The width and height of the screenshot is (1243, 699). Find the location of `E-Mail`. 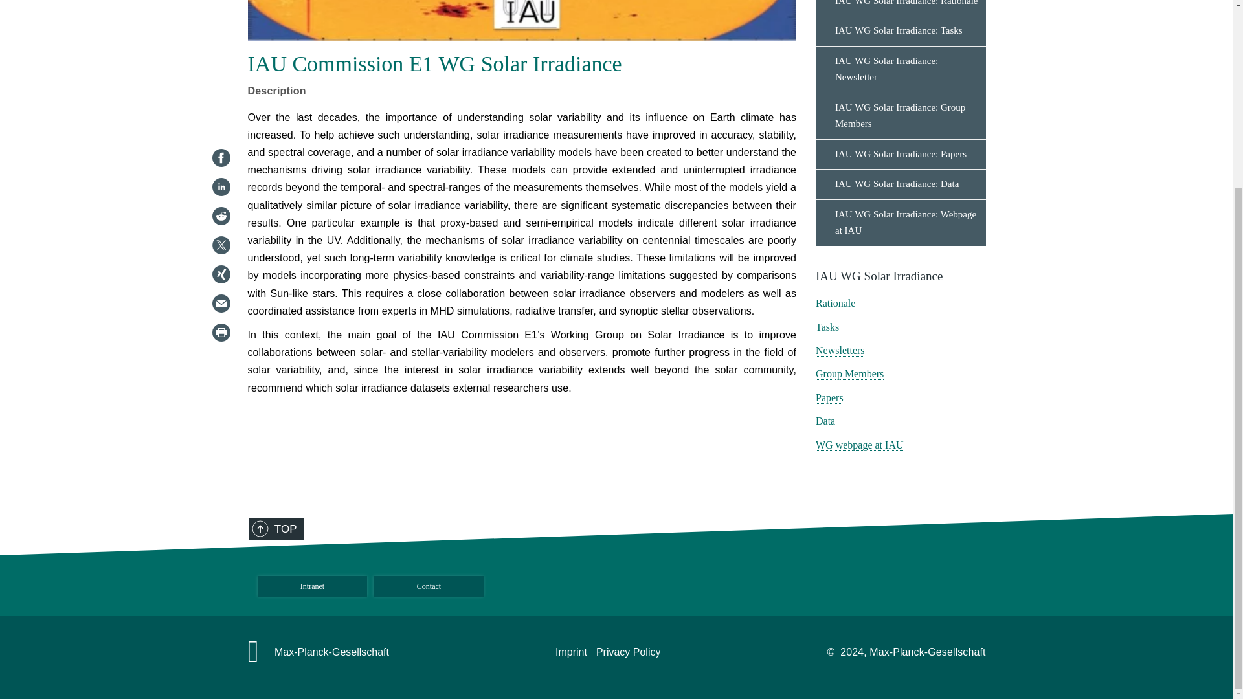

E-Mail is located at coordinates (220, 56).